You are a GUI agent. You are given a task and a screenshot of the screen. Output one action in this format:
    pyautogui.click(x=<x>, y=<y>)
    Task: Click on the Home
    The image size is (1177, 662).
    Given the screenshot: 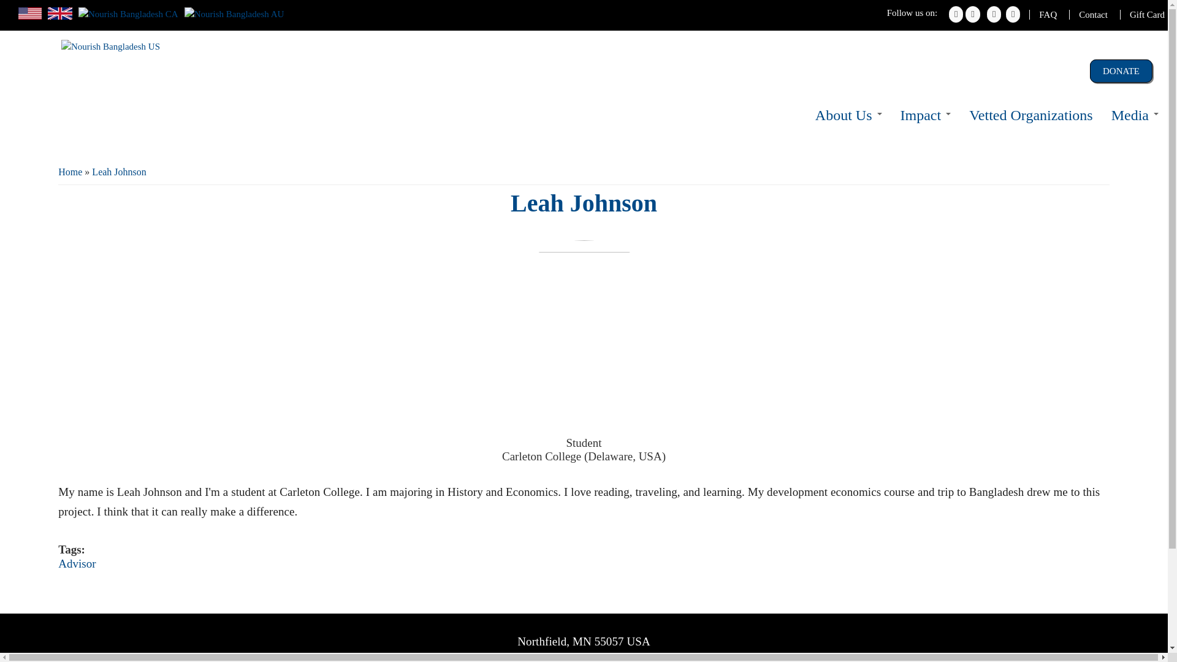 What is the action you would take?
    pyautogui.click(x=110, y=76)
    